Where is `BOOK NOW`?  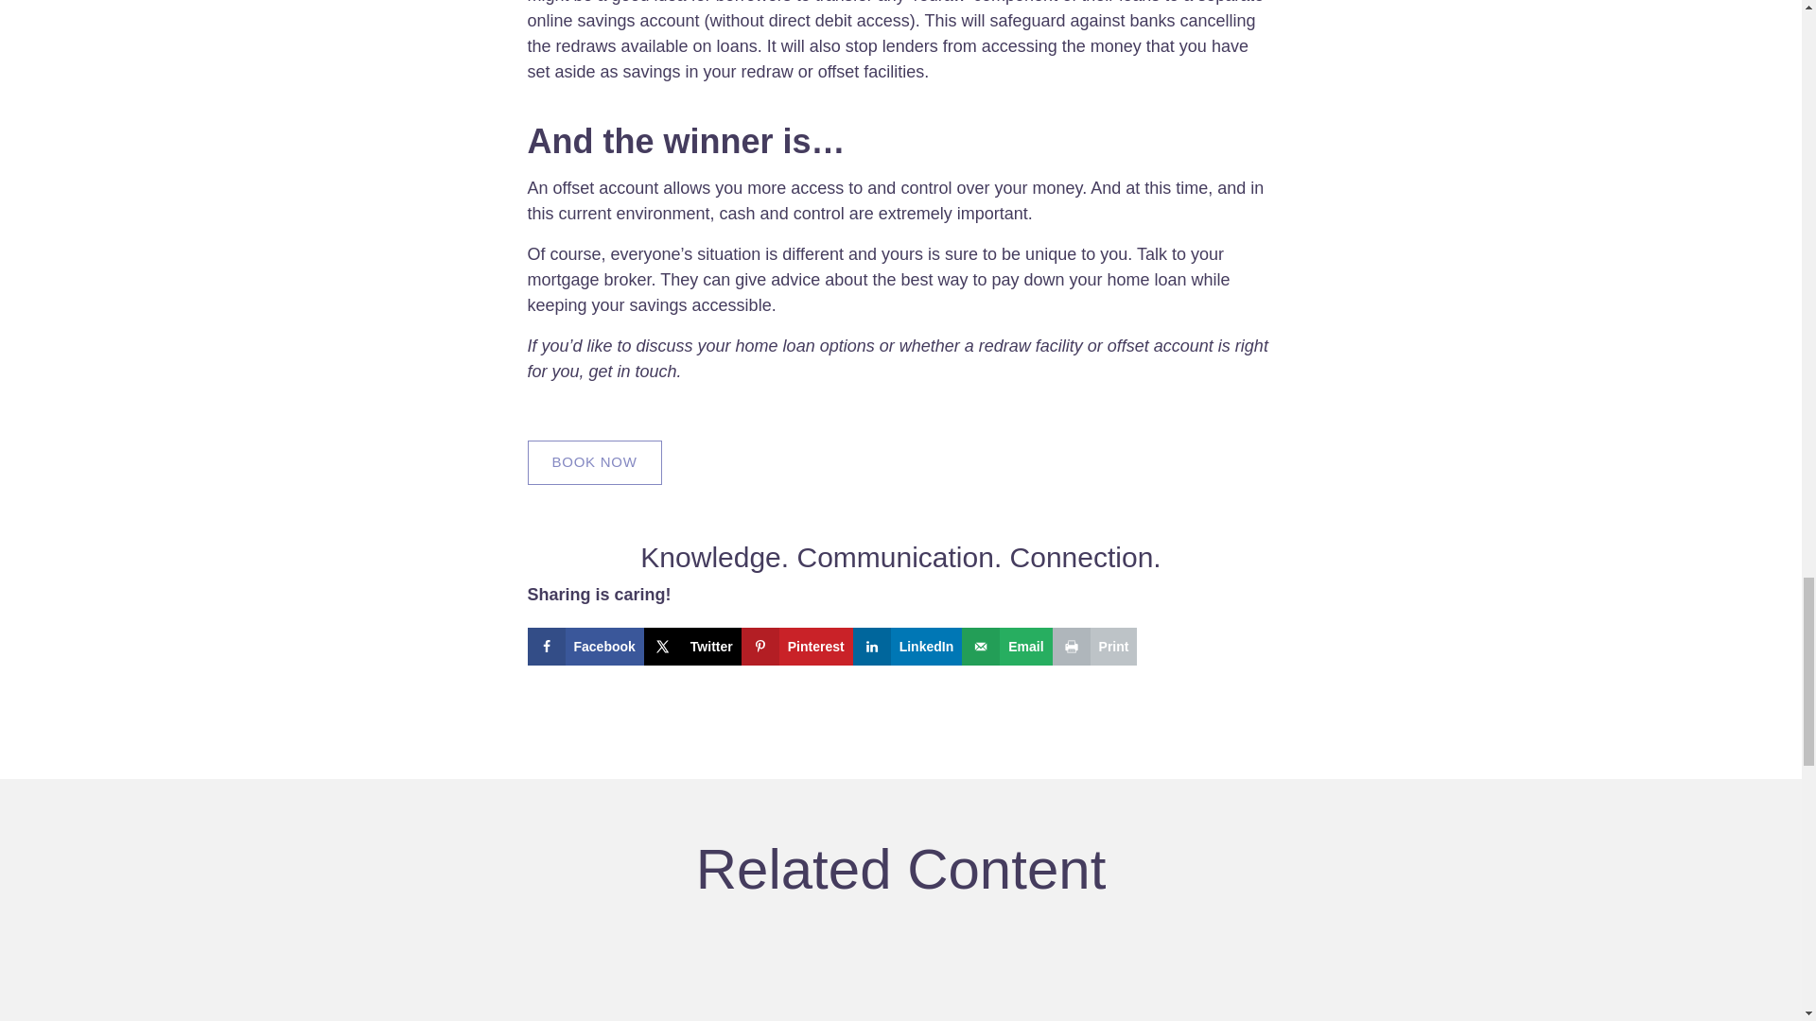
BOOK NOW is located at coordinates (595, 462).